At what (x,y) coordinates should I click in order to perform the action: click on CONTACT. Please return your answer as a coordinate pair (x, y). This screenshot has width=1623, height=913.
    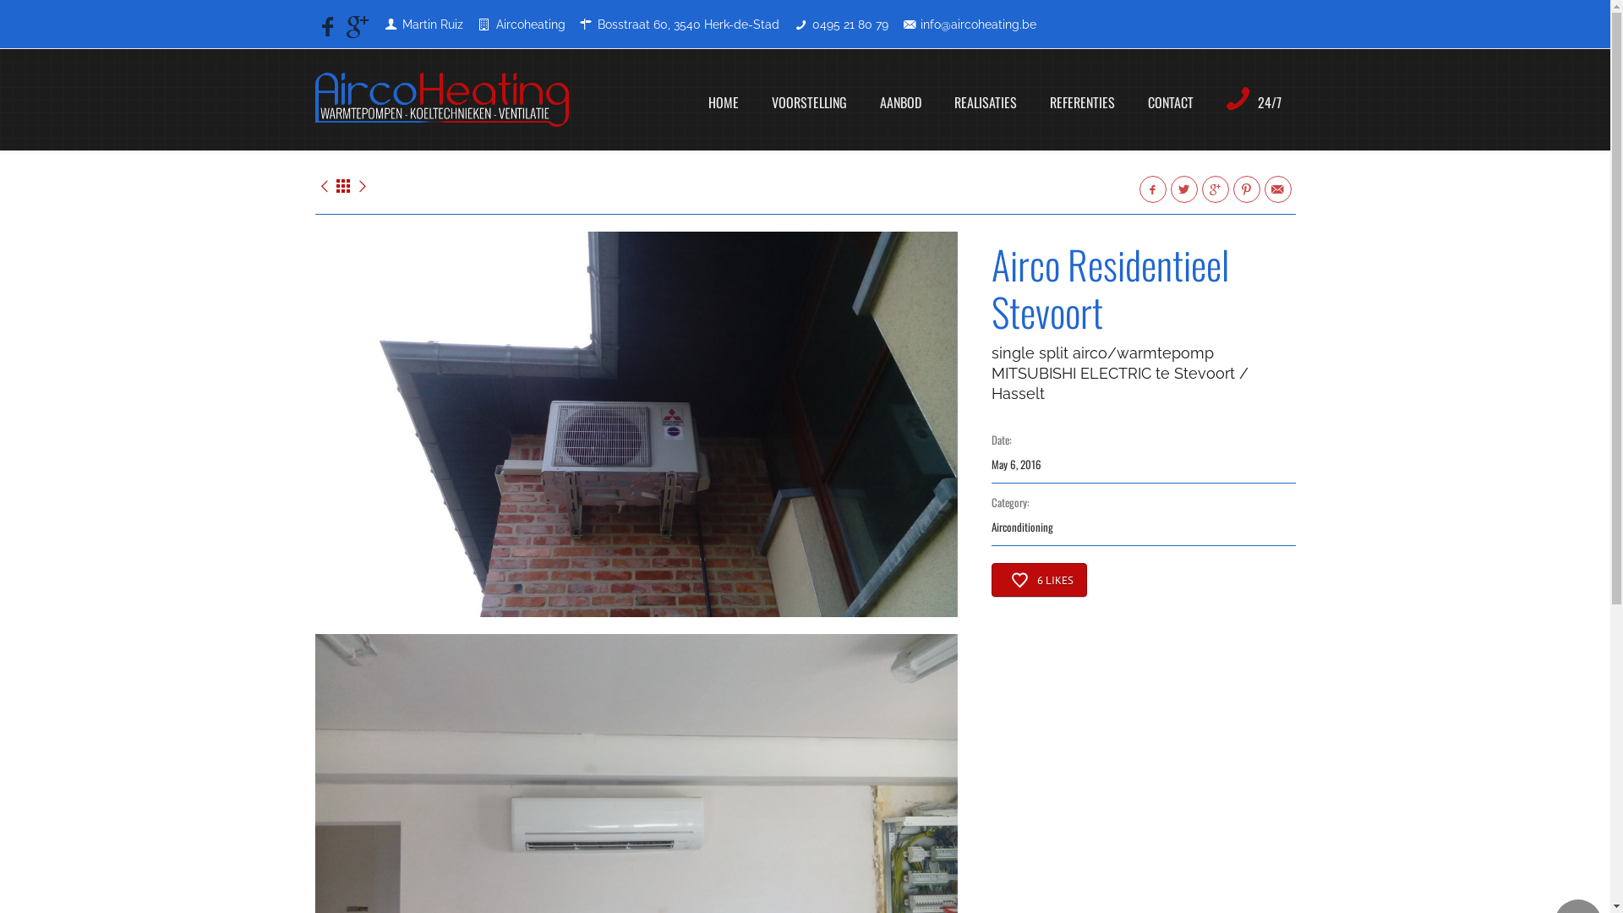
    Looking at the image, I should click on (1170, 102).